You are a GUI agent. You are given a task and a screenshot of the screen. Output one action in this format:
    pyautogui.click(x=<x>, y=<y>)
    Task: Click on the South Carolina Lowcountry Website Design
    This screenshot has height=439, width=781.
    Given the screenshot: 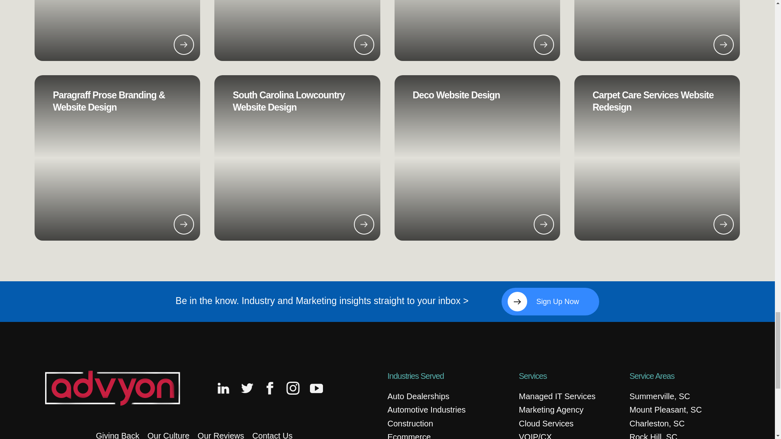 What is the action you would take?
    pyautogui.click(x=297, y=158)
    